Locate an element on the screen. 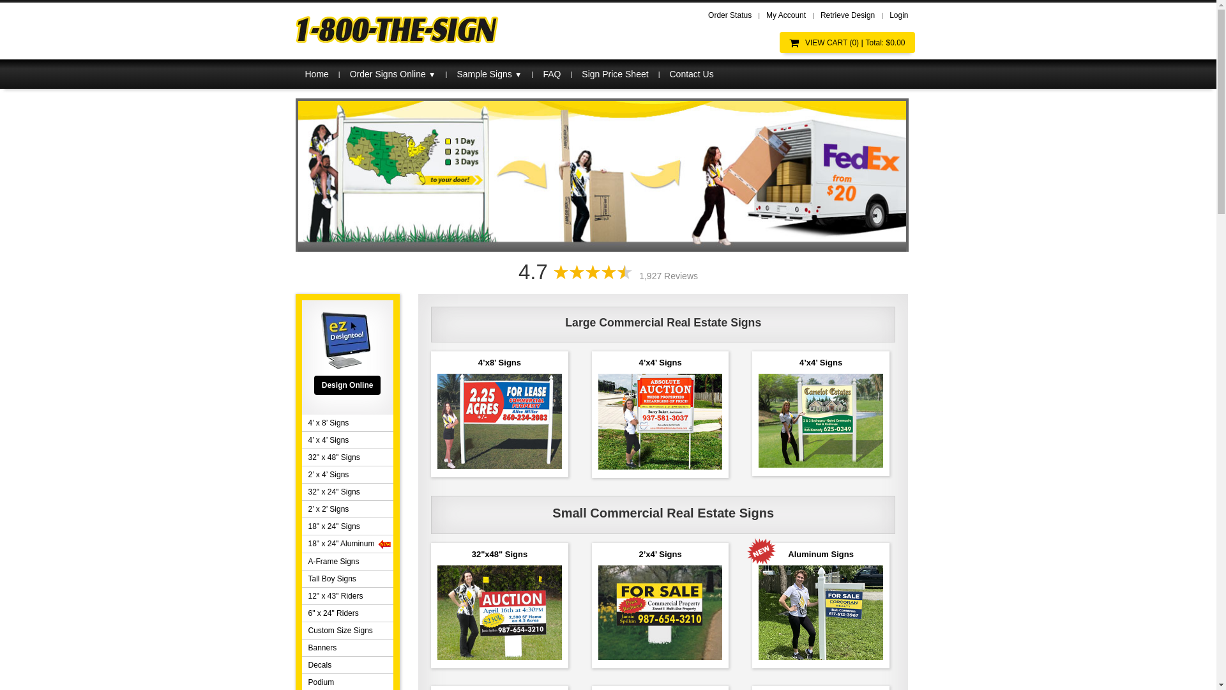 The image size is (1226, 690). 1,927 Reviews is located at coordinates (669, 276).